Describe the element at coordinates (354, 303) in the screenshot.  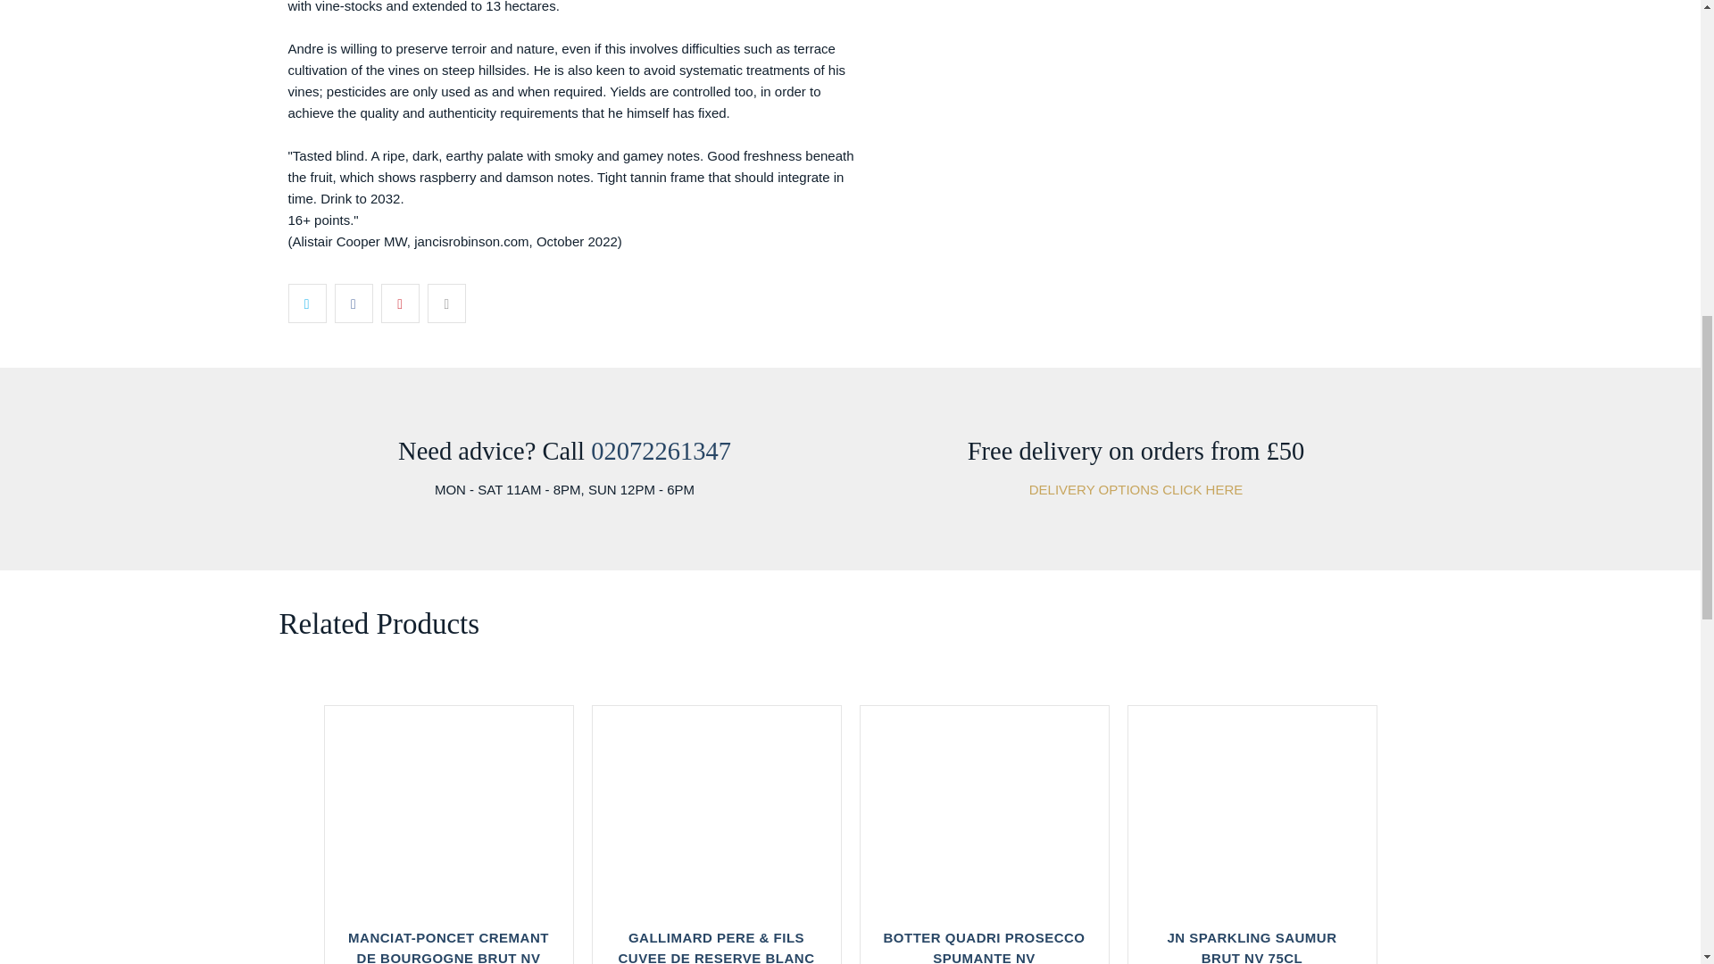
I see `Share this on Facebook` at that location.